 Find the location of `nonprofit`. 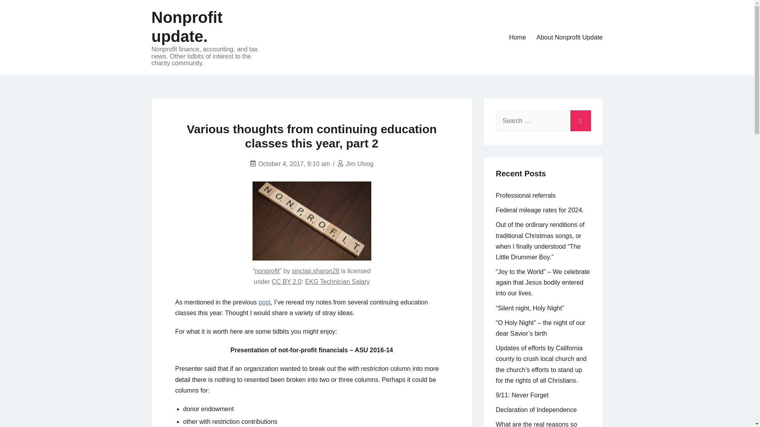

nonprofit is located at coordinates (267, 271).